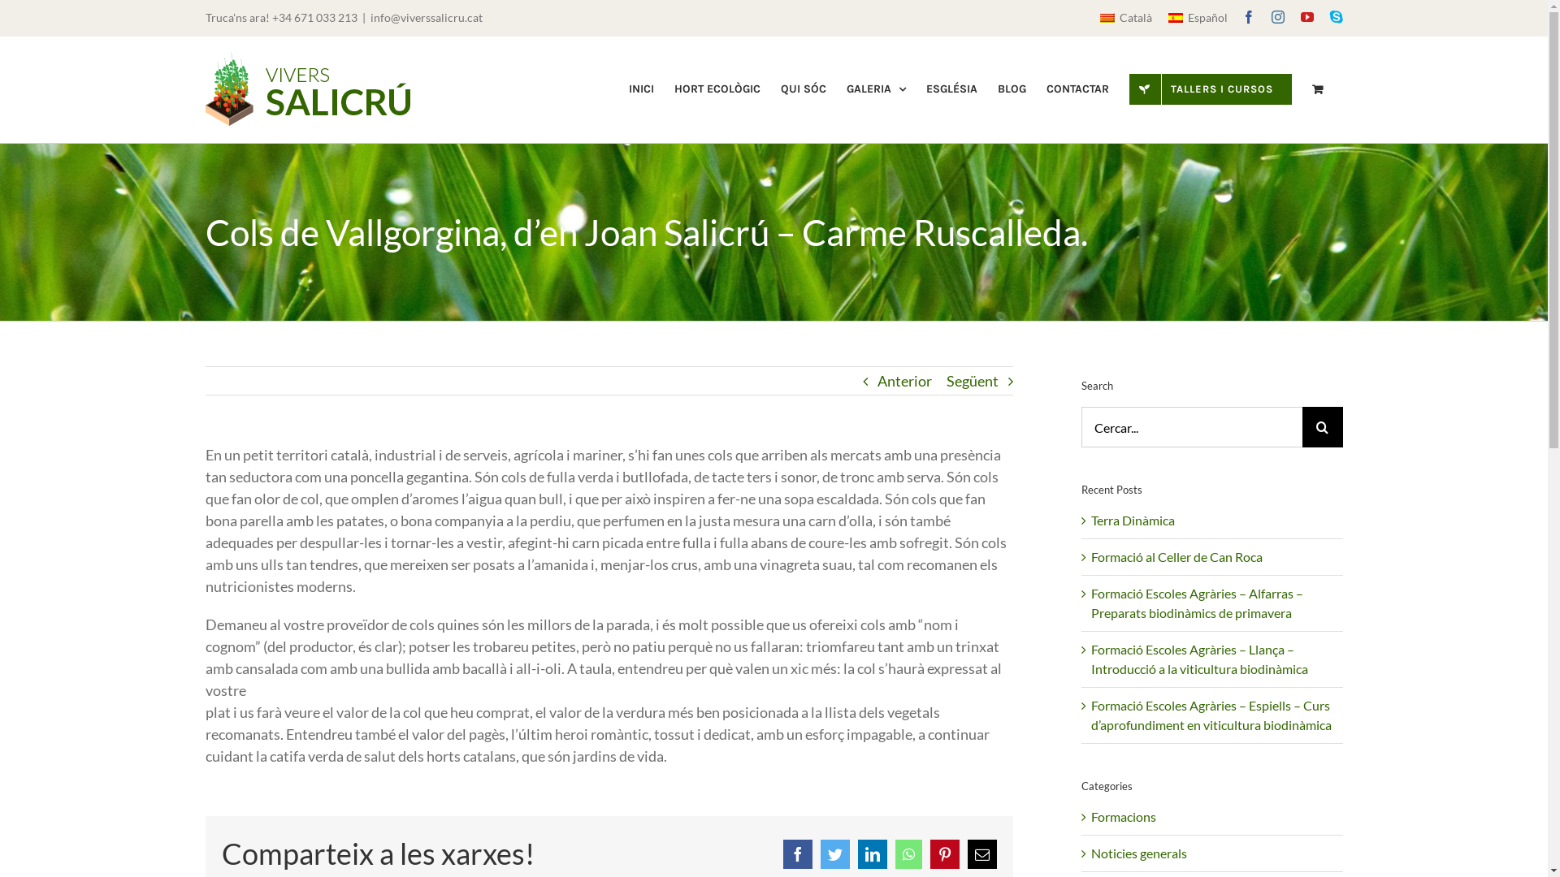  What do you see at coordinates (905, 381) in the screenshot?
I see `Anterior` at bounding box center [905, 381].